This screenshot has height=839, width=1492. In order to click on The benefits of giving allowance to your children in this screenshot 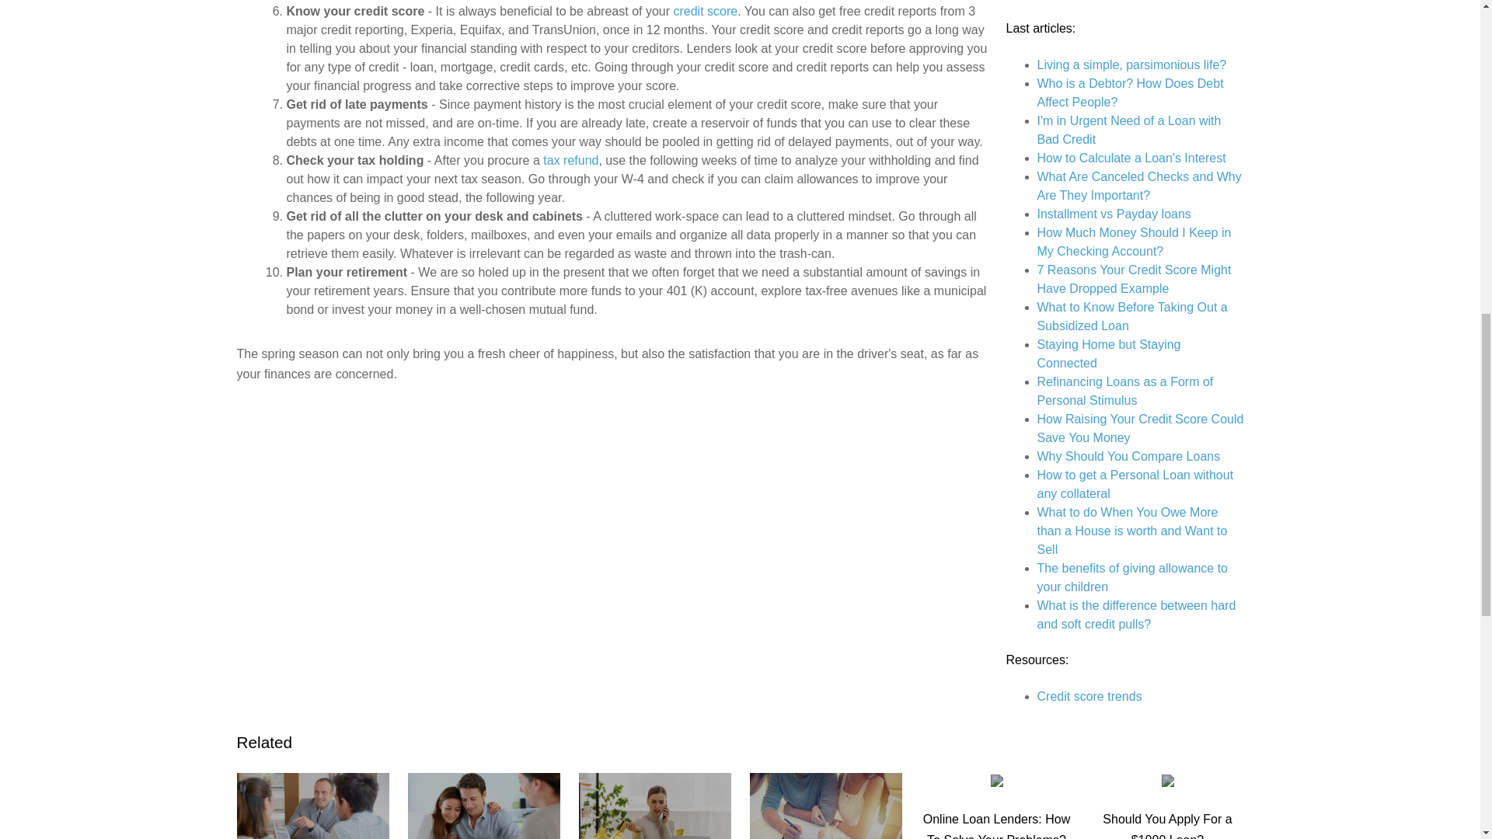, I will do `click(1131, 576)`.